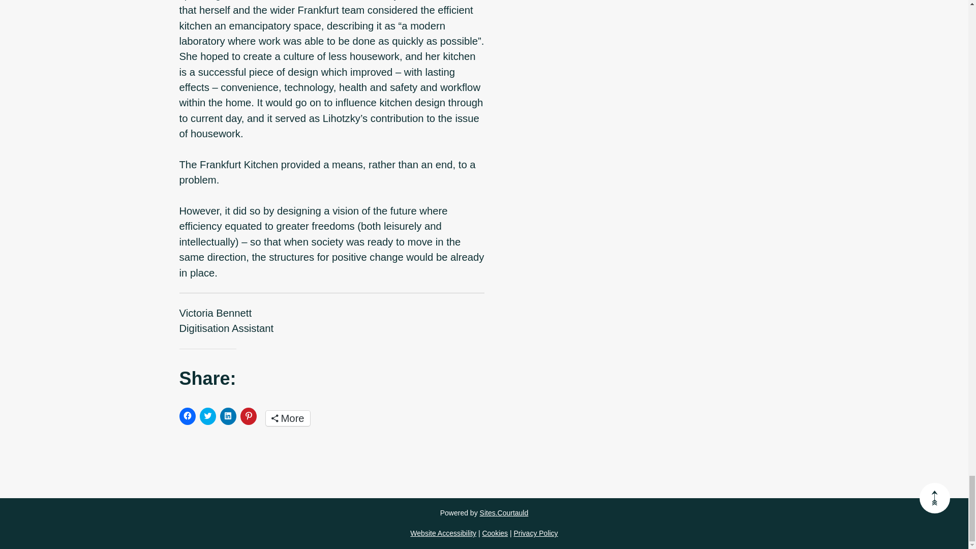  What do you see at coordinates (228, 416) in the screenshot?
I see `Click to share on LinkedIn` at bounding box center [228, 416].